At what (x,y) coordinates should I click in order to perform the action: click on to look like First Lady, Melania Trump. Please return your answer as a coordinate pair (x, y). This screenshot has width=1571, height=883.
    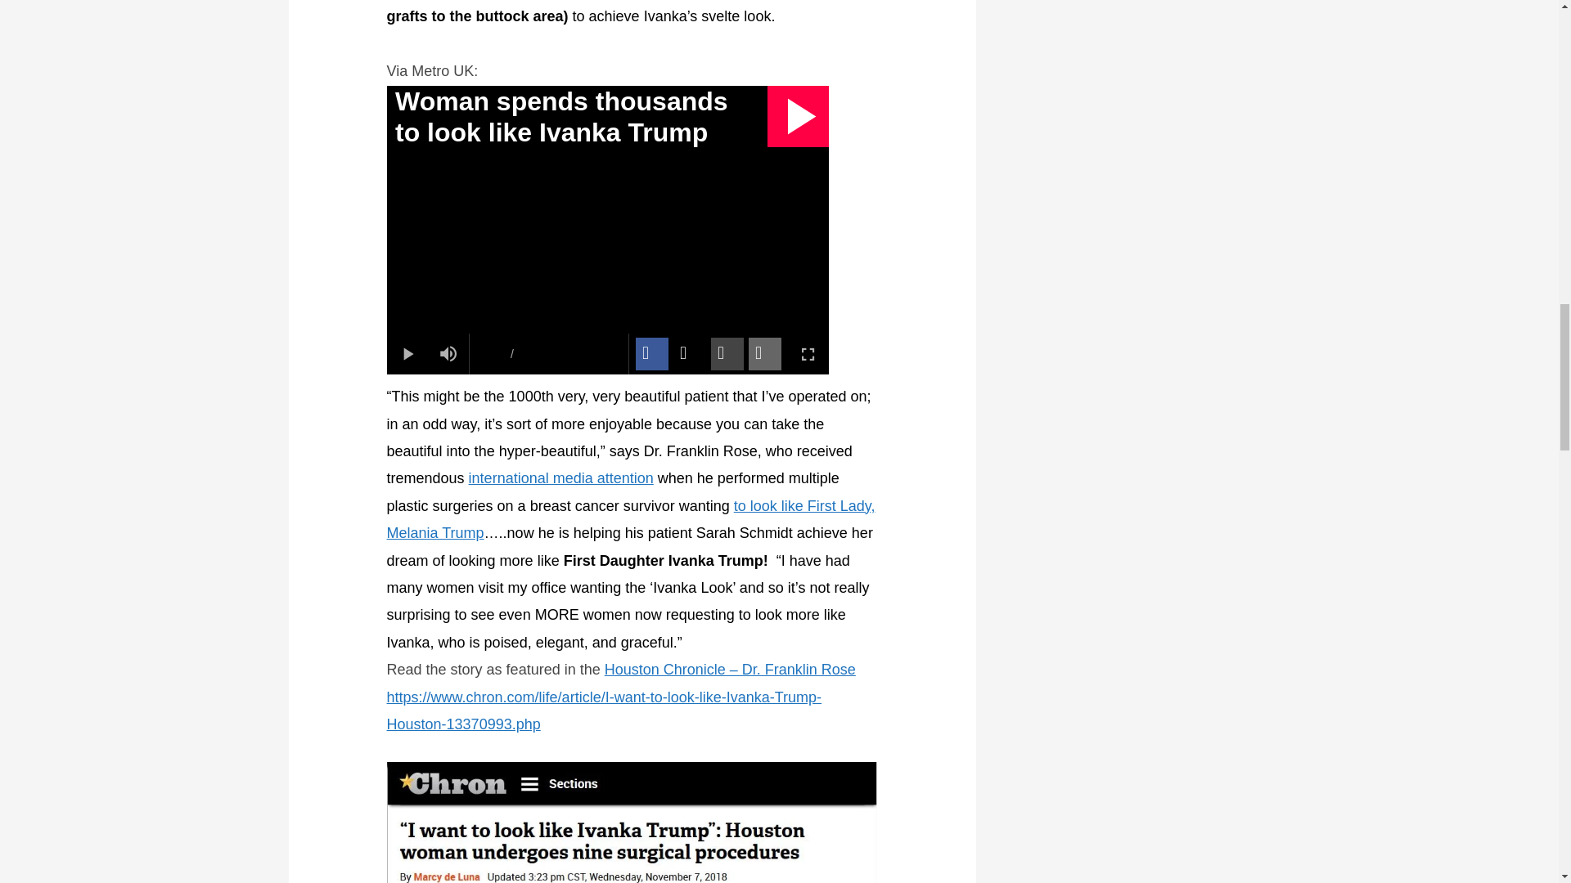
    Looking at the image, I should click on (630, 520).